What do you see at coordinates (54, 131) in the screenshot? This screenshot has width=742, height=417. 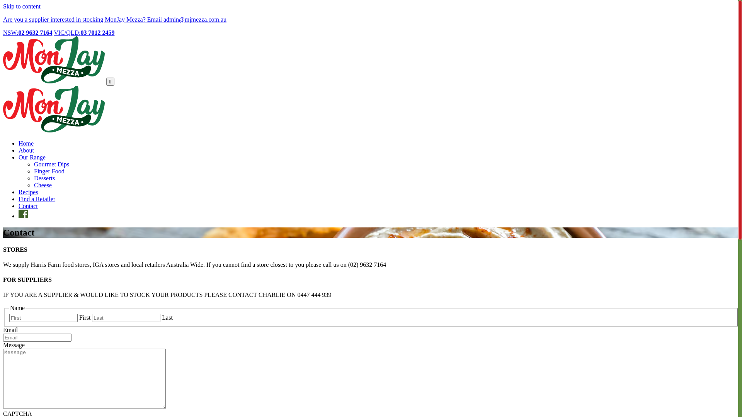 I see `Monjay Mezza - The home of traditional Middle Eastern Dips` at bounding box center [54, 131].